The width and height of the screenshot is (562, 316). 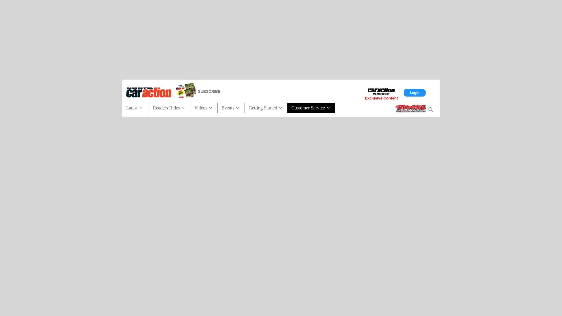 What do you see at coordinates (233, 91) in the screenshot?
I see `SUBSCRIBE` at bounding box center [233, 91].